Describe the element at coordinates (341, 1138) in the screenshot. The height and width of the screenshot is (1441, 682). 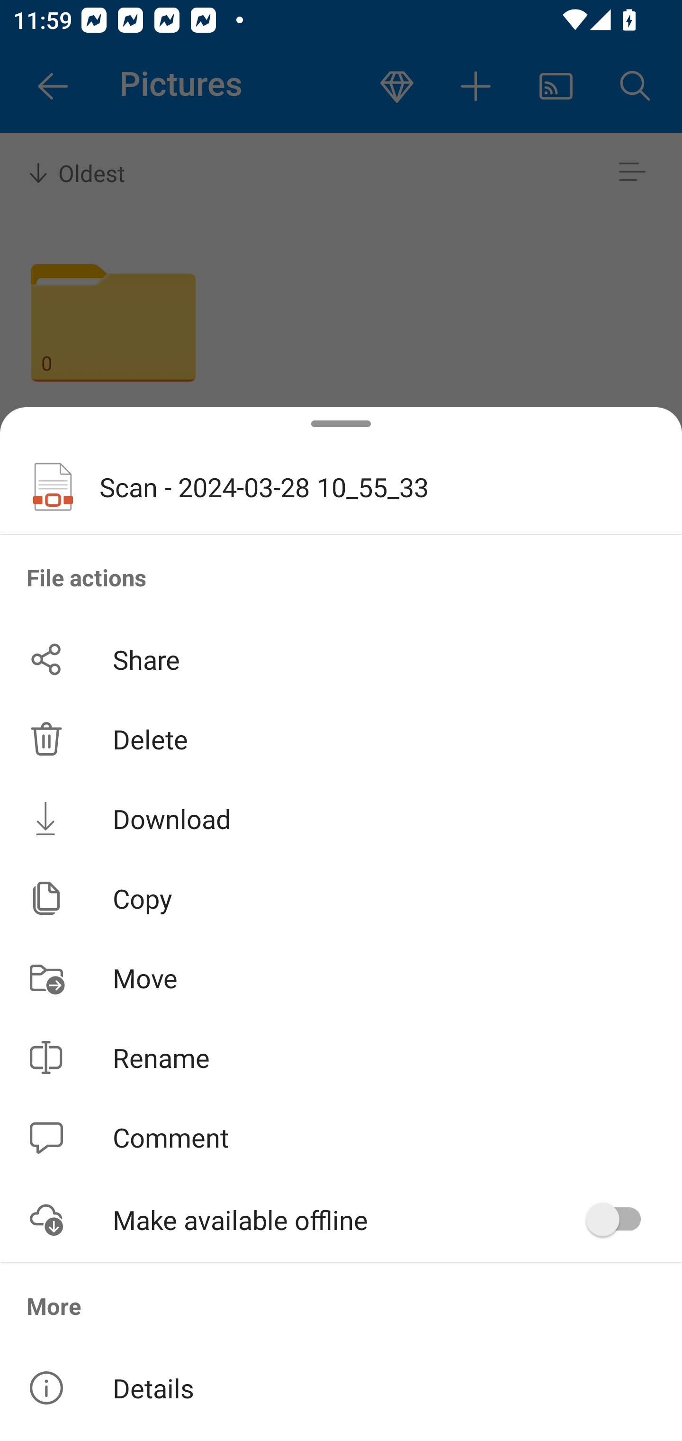
I see `Comment button Comment` at that location.